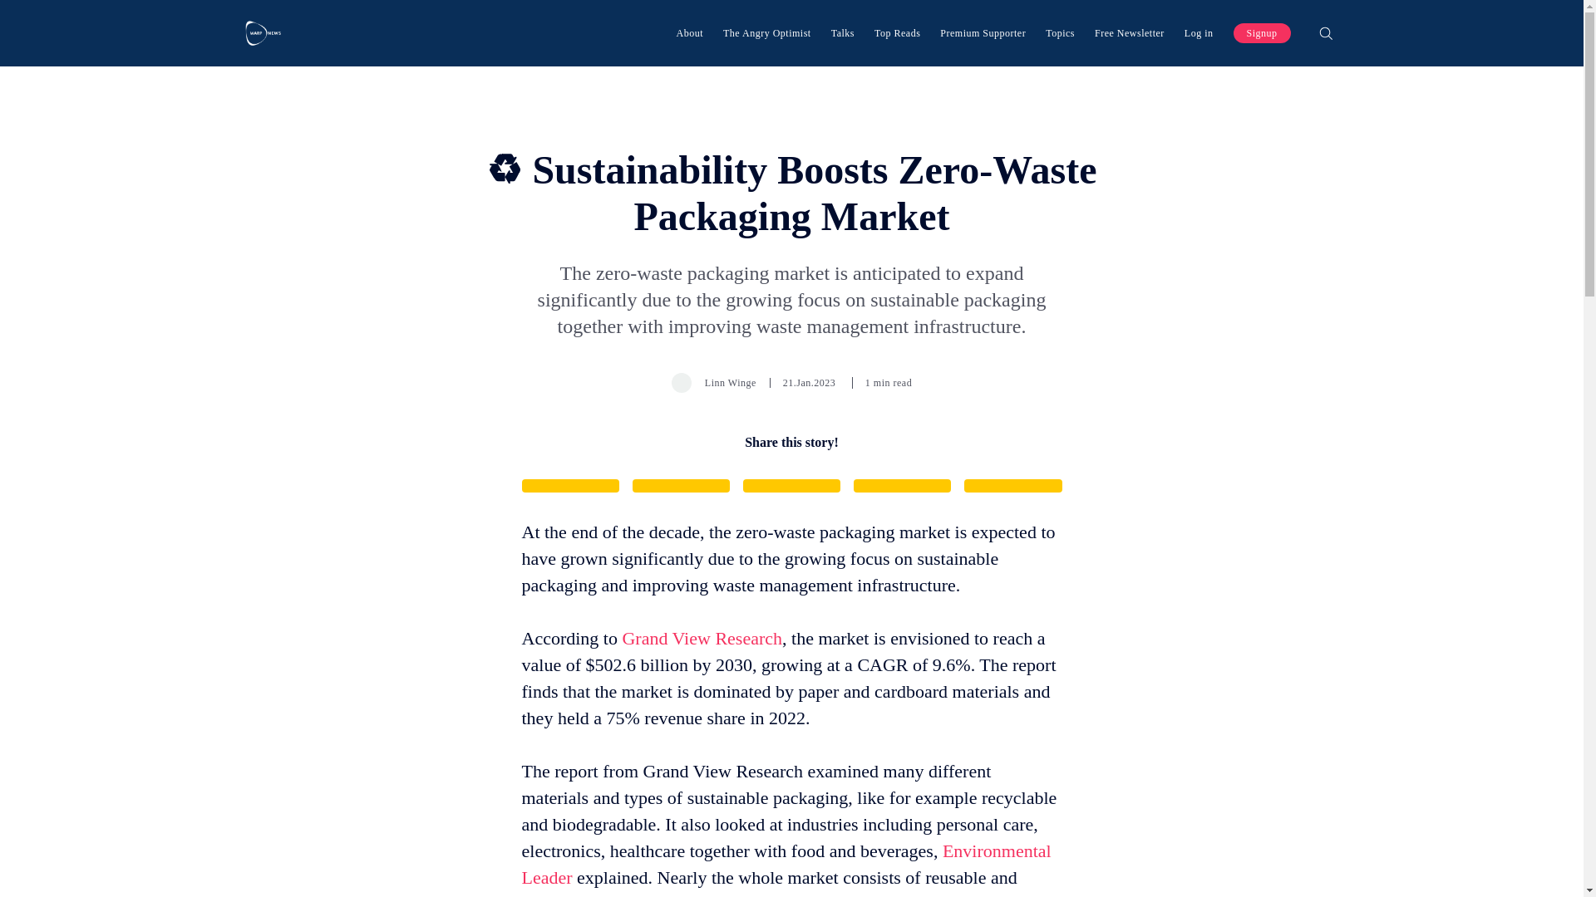 This screenshot has height=897, width=1596. Describe the element at coordinates (1262, 33) in the screenshot. I see `Signup` at that location.